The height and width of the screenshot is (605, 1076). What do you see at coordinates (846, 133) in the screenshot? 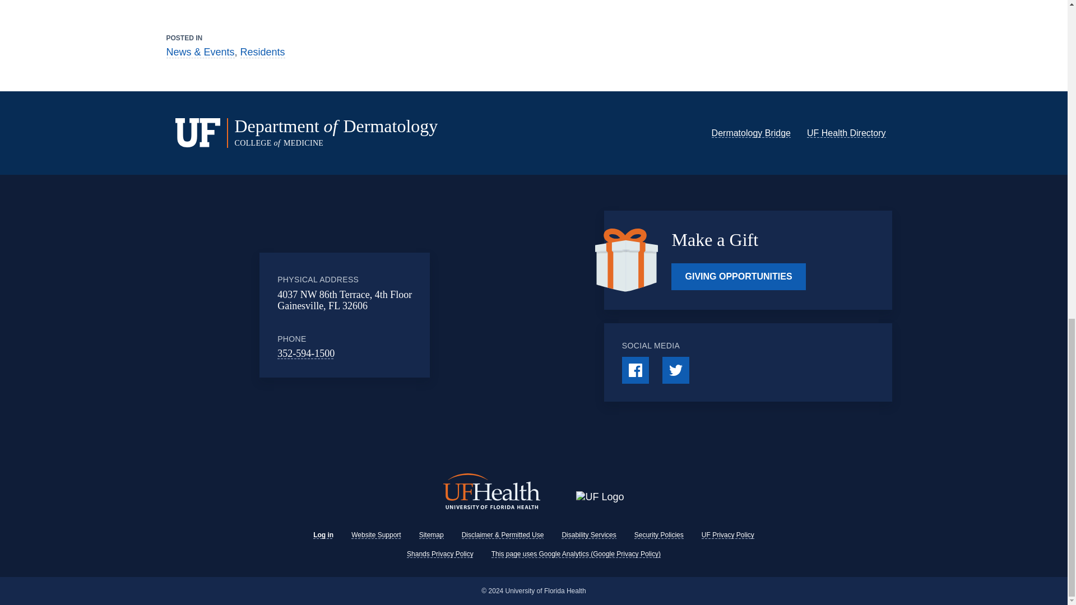
I see `UF Health Directory` at bounding box center [846, 133].